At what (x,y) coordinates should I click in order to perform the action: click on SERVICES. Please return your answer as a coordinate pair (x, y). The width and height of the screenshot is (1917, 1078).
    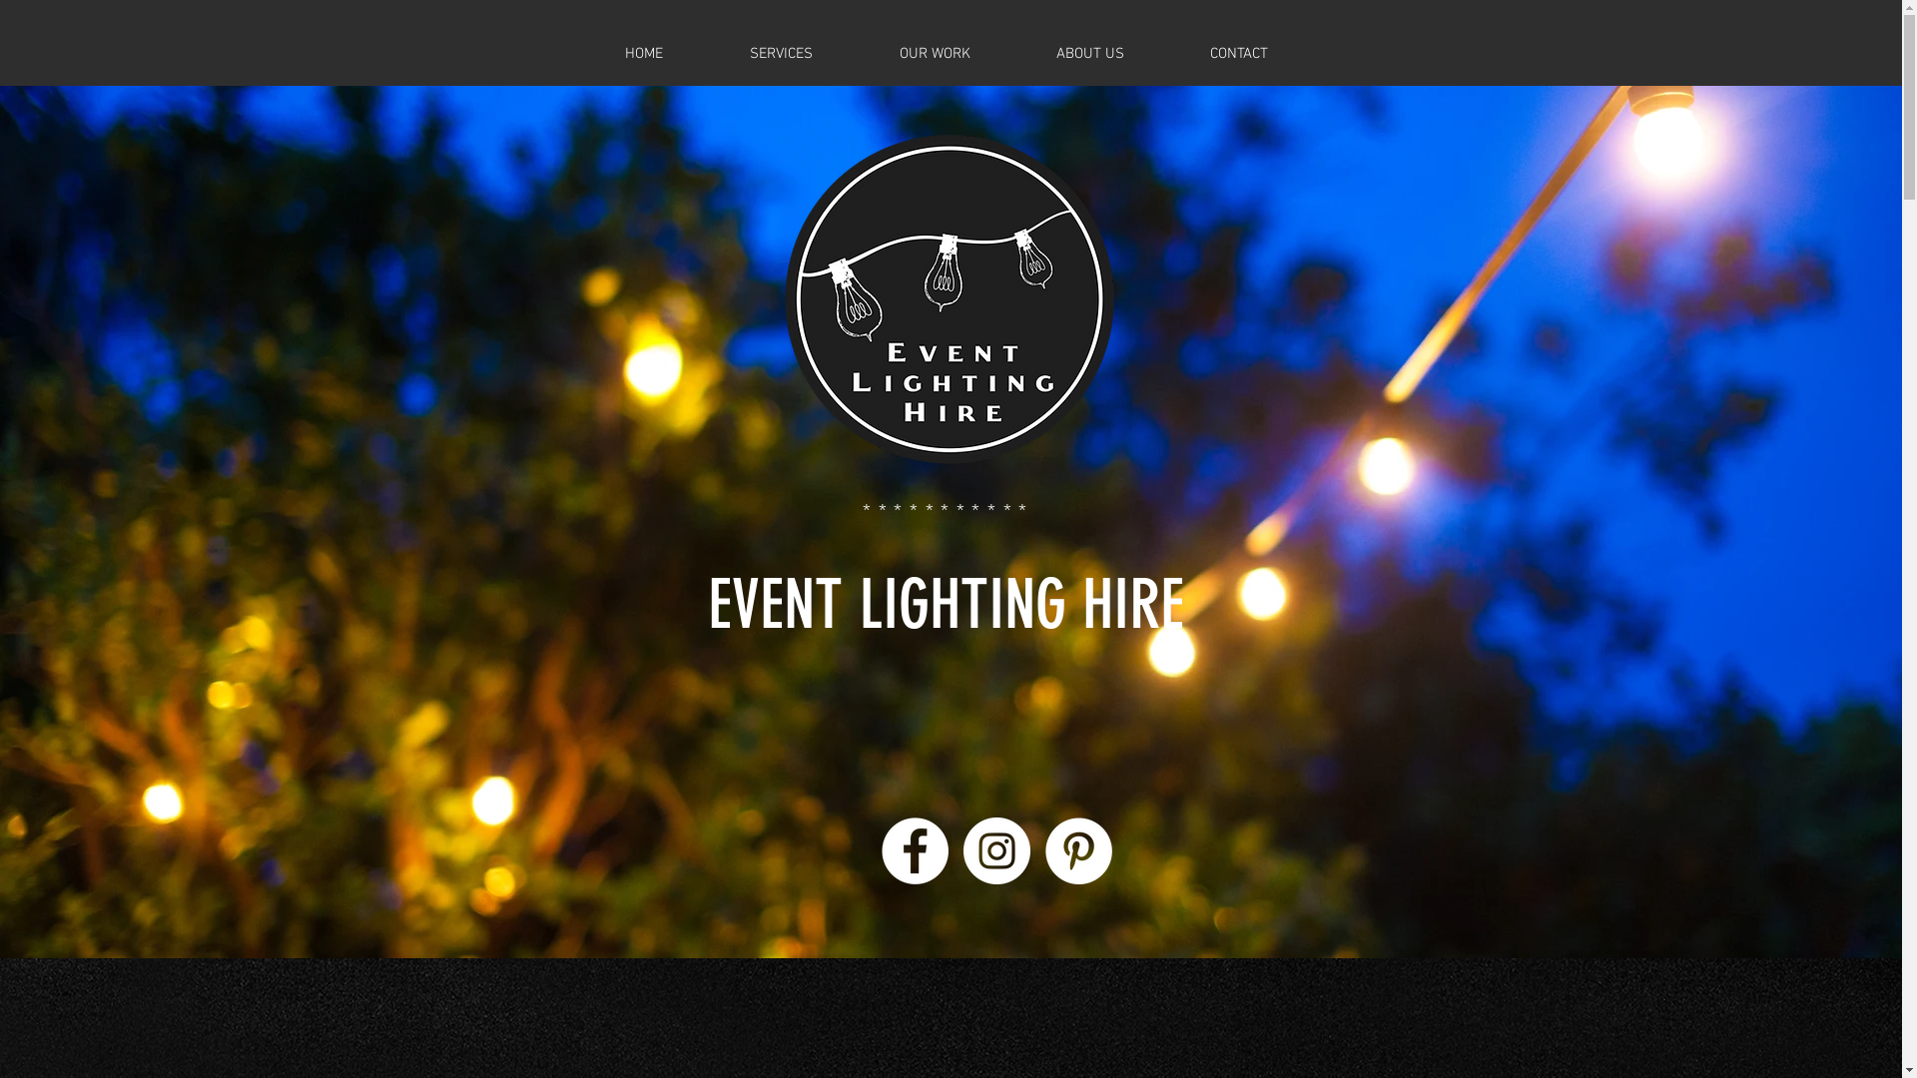
    Looking at the image, I should click on (782, 54).